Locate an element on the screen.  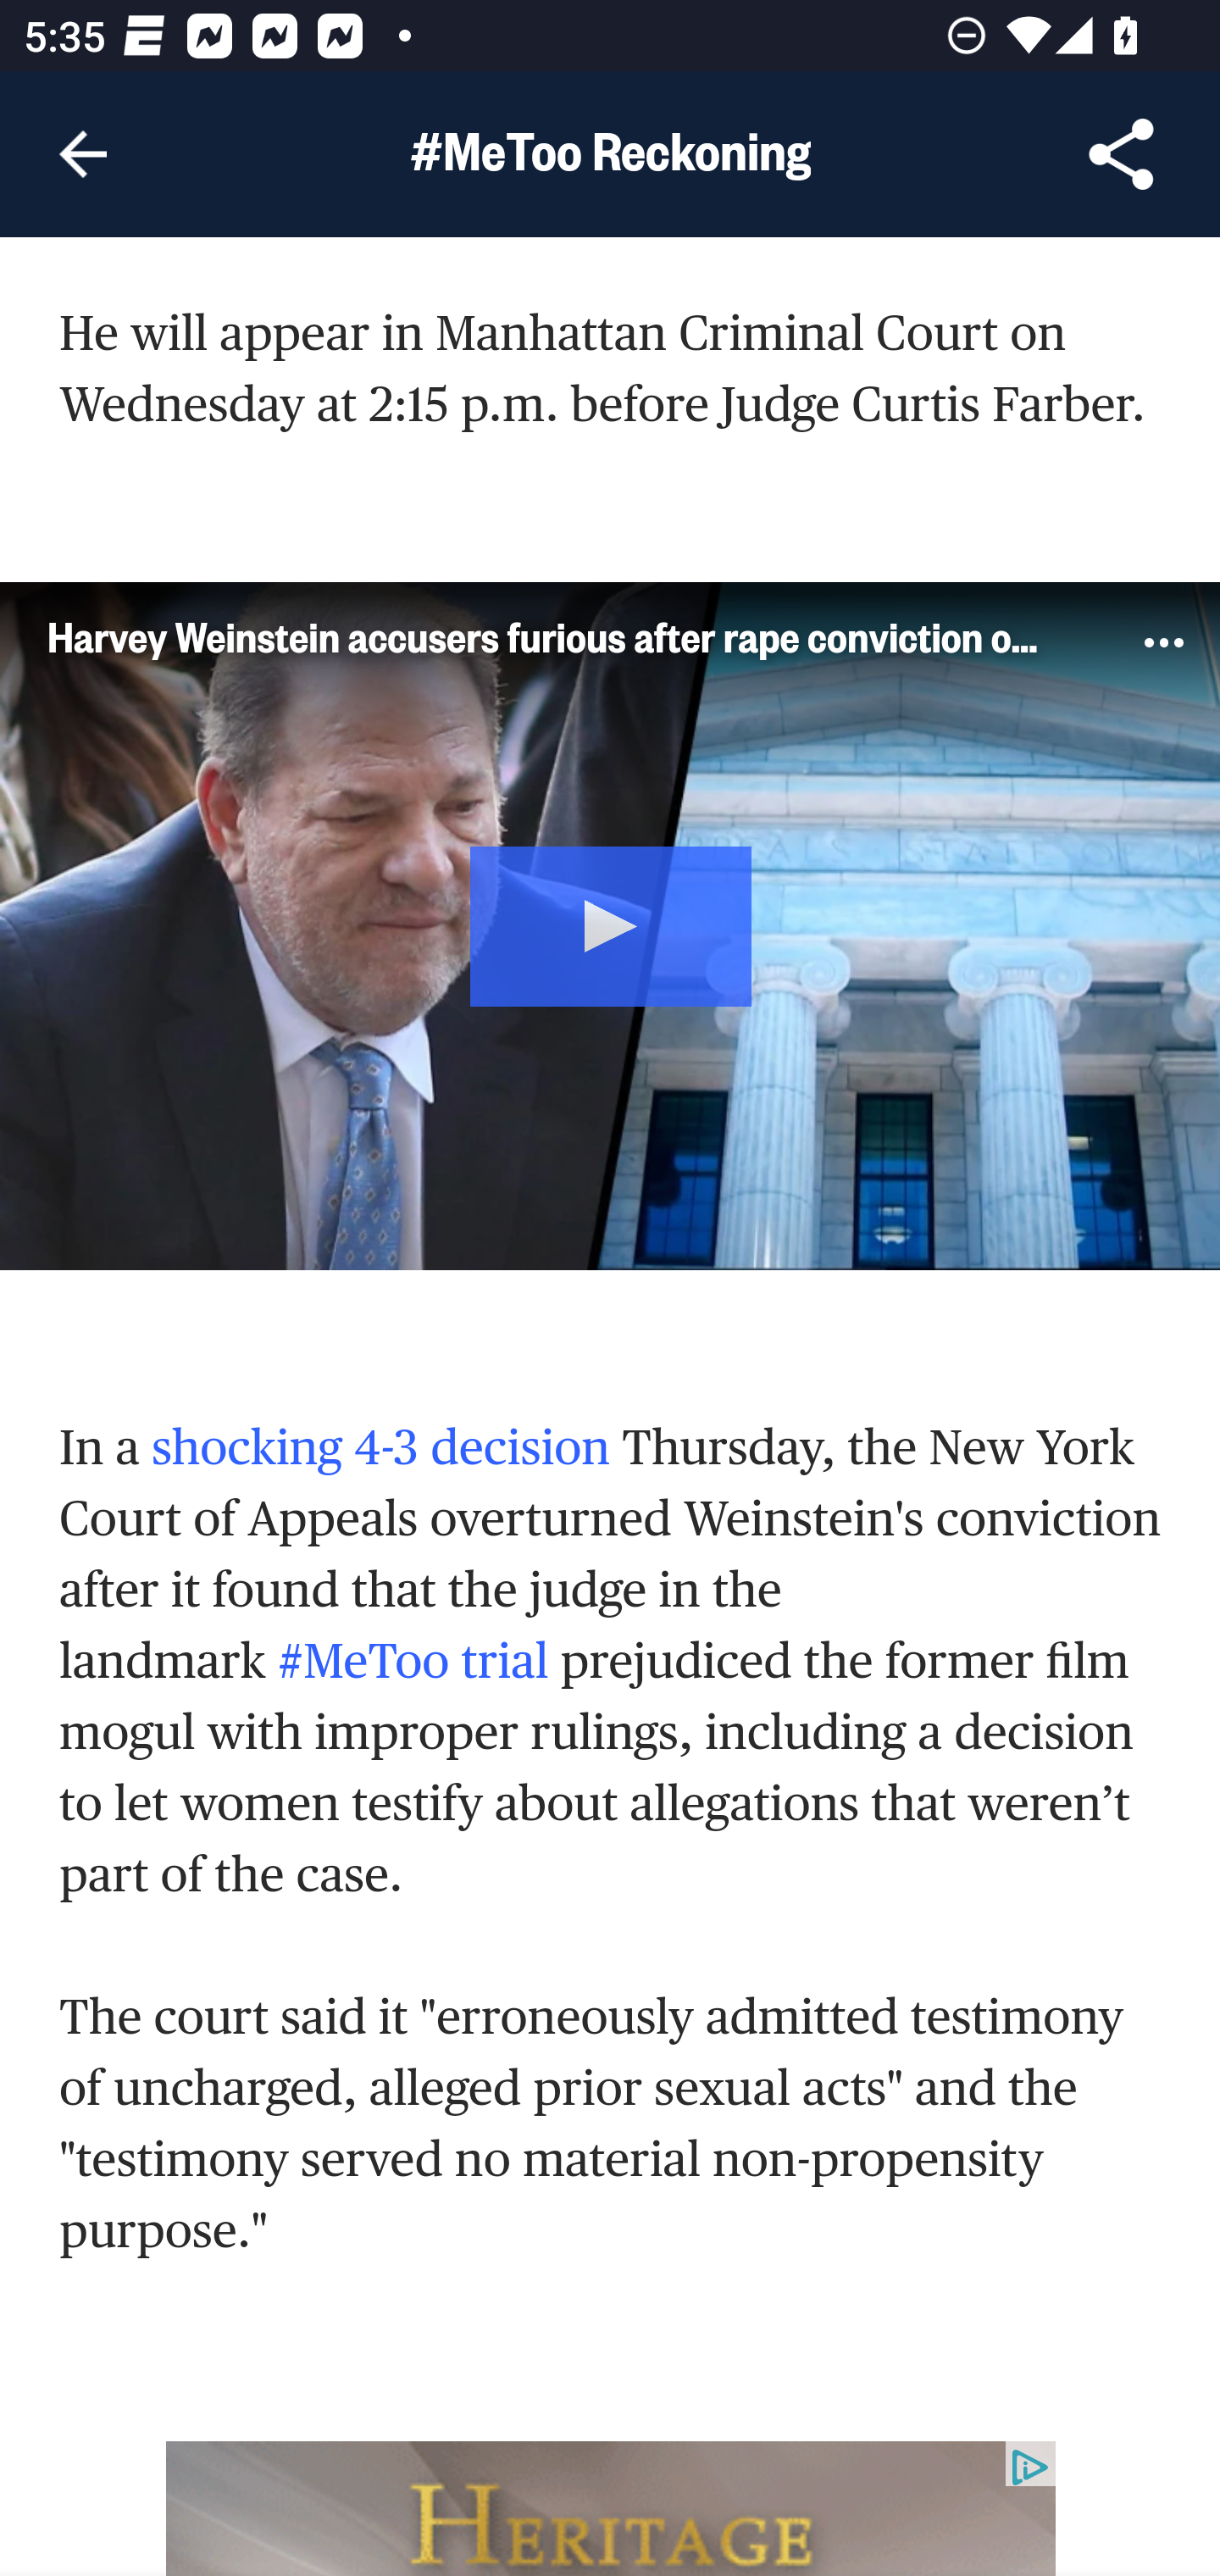
Play is located at coordinates (612, 924).